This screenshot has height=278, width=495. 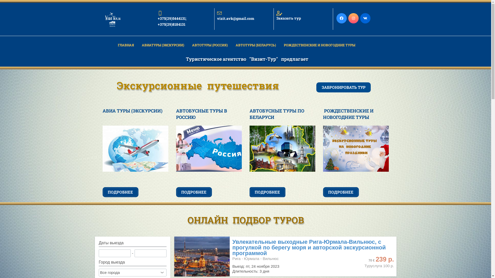 What do you see at coordinates (244, 16) in the screenshot?
I see `vizit.avk@gmail.com` at bounding box center [244, 16].